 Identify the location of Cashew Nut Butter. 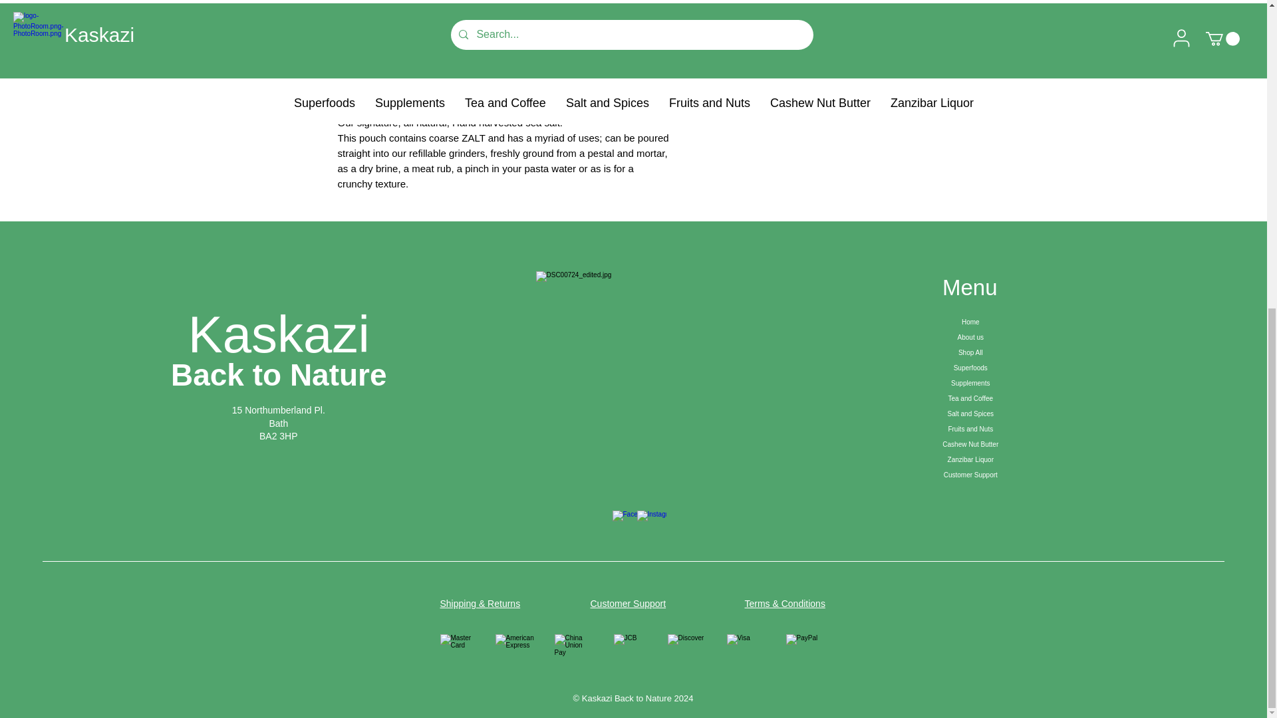
(970, 444).